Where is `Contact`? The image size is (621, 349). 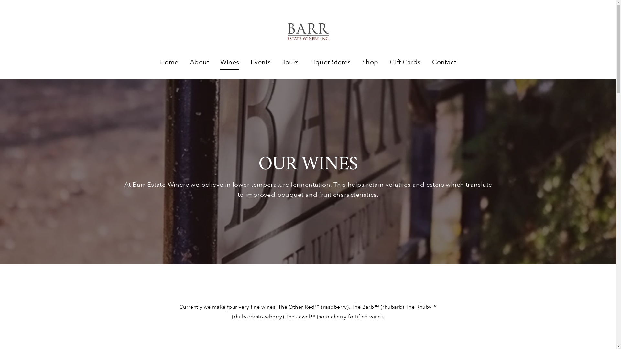
Contact is located at coordinates (444, 62).